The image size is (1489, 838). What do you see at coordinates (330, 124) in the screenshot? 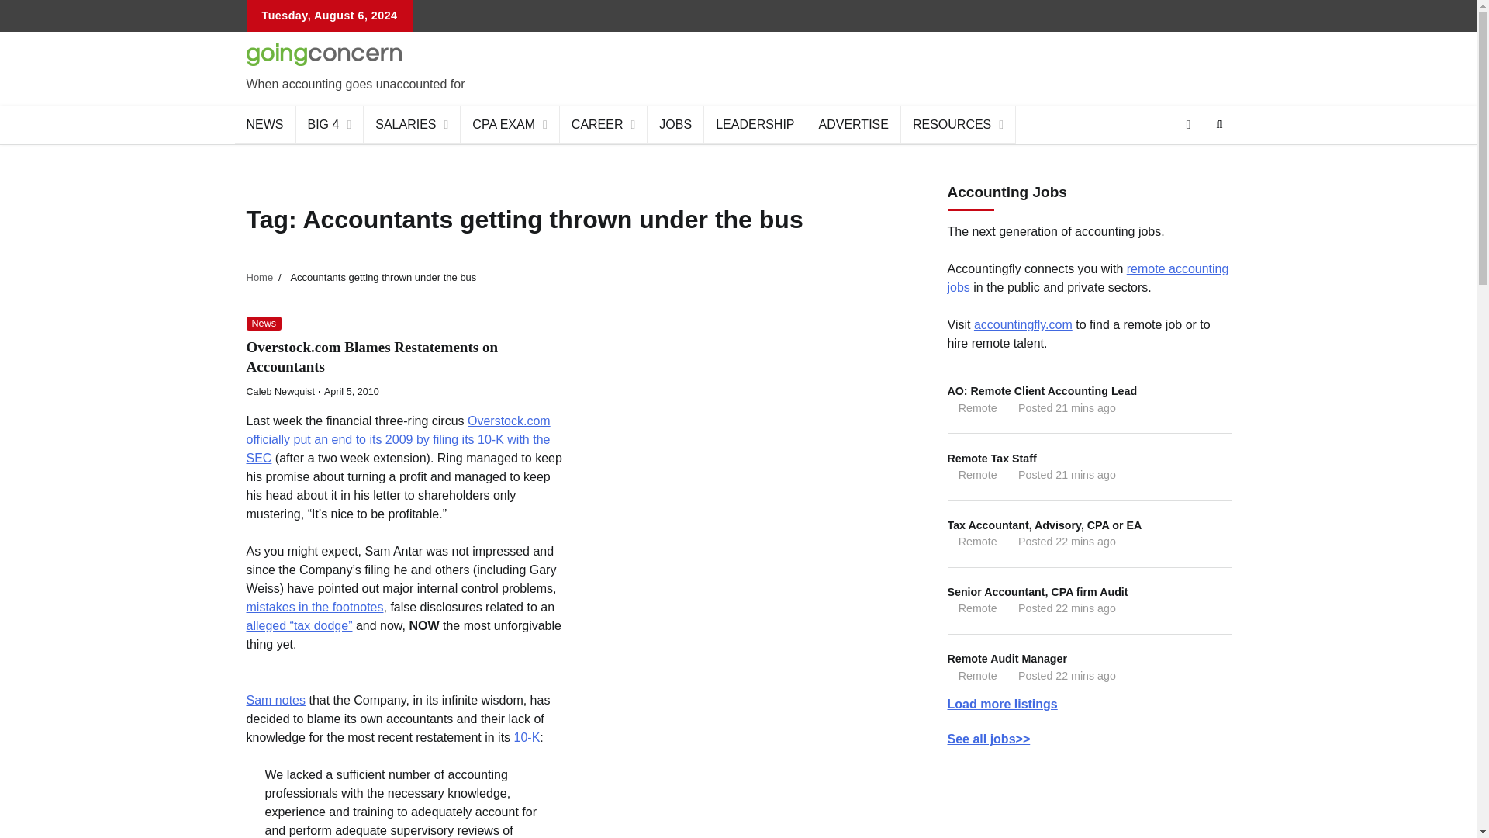
I see `BIG 4` at bounding box center [330, 124].